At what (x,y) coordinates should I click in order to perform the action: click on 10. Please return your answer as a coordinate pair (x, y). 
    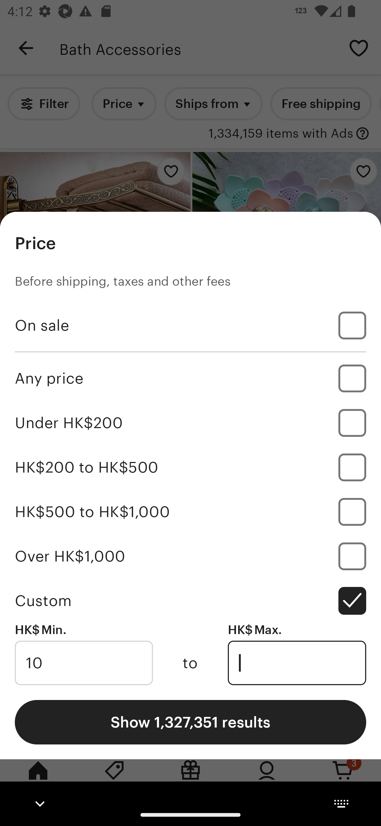
    Looking at the image, I should click on (84, 663).